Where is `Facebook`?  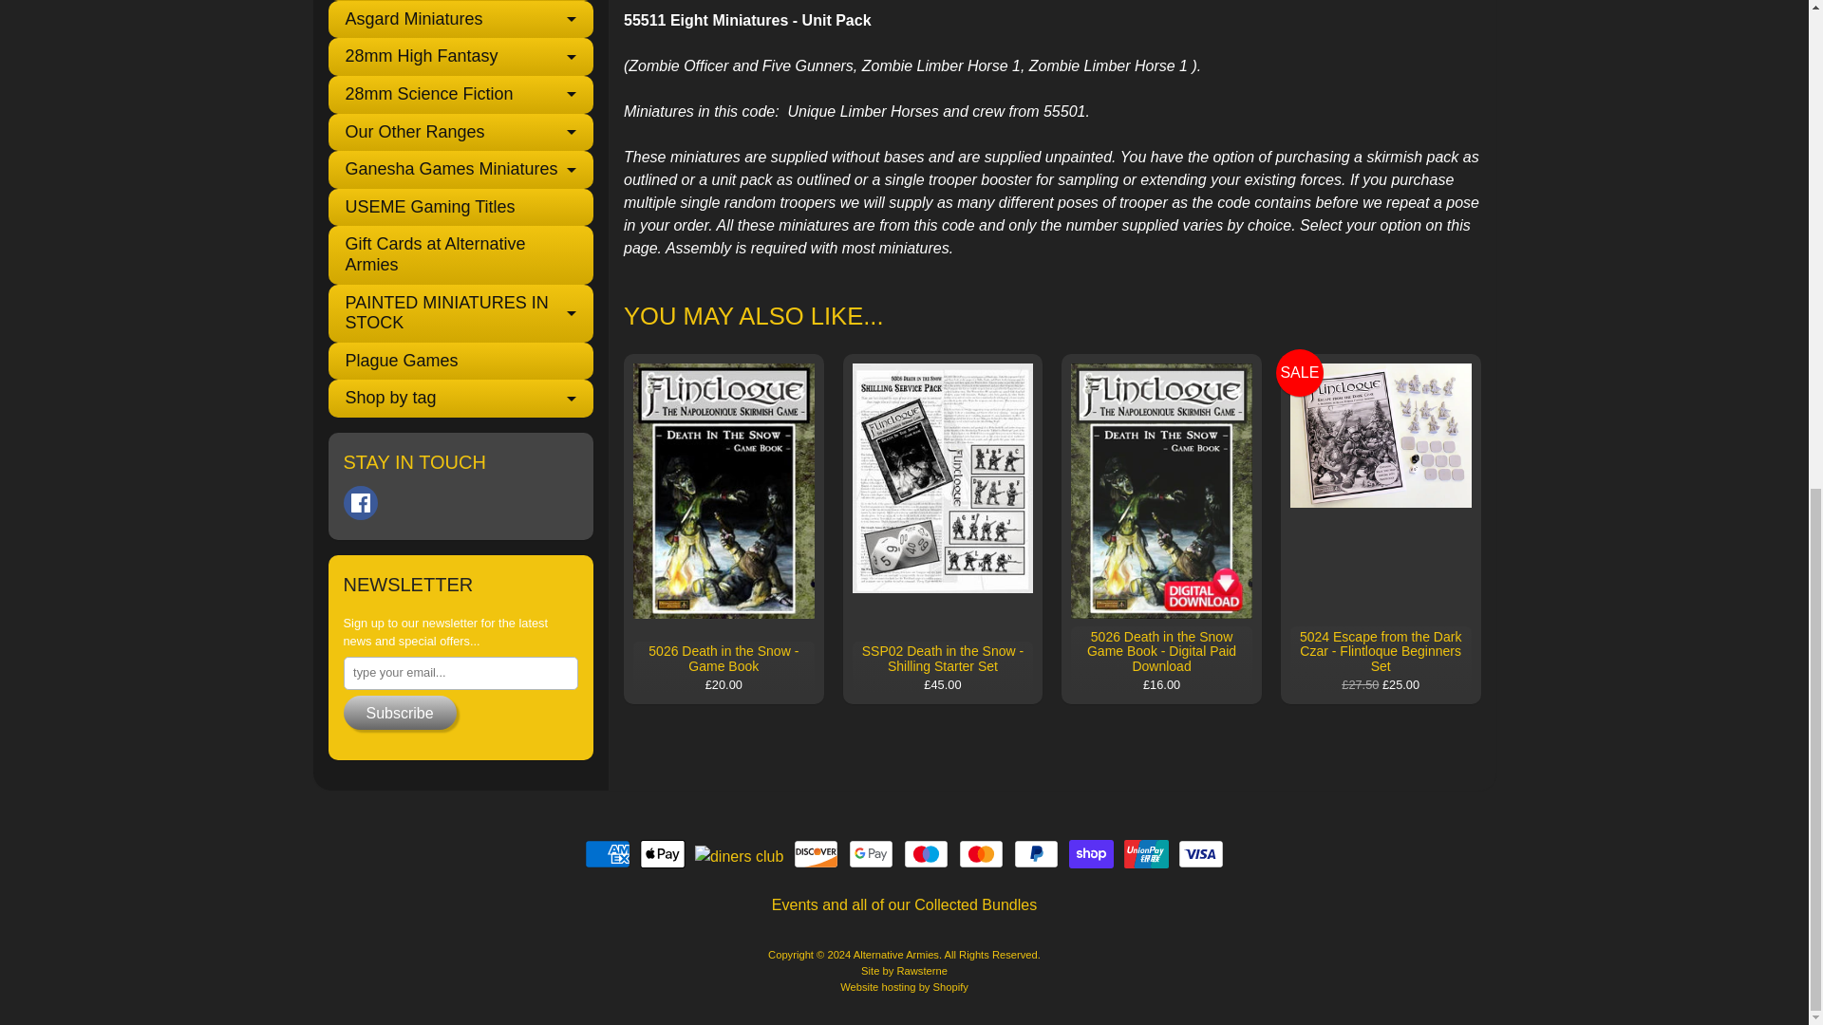 Facebook is located at coordinates (361, 502).